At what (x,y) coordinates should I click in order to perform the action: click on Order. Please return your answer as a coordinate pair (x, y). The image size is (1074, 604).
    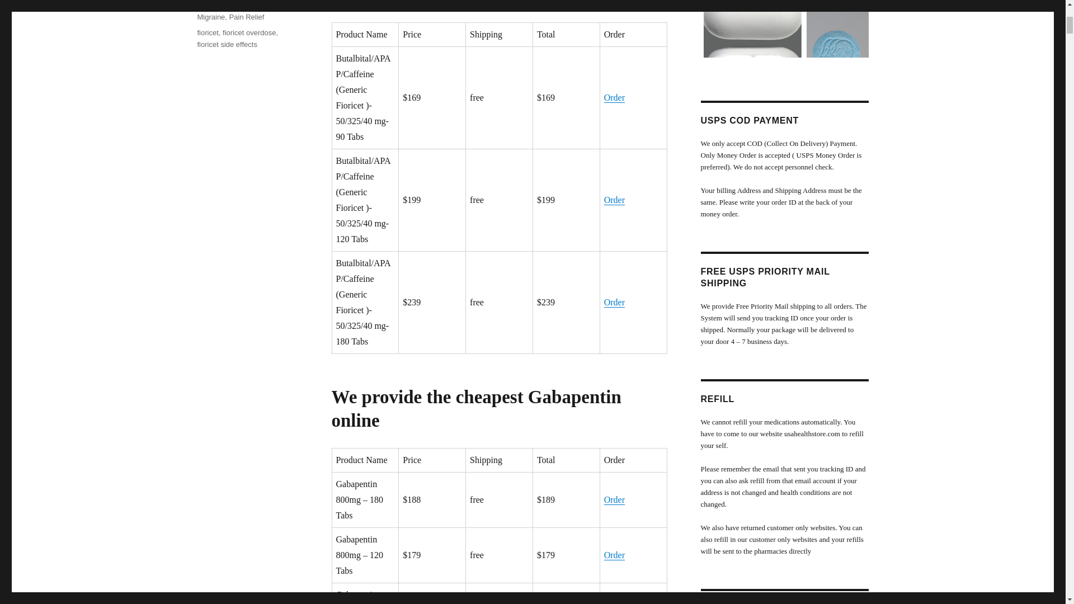
    Looking at the image, I should click on (614, 601).